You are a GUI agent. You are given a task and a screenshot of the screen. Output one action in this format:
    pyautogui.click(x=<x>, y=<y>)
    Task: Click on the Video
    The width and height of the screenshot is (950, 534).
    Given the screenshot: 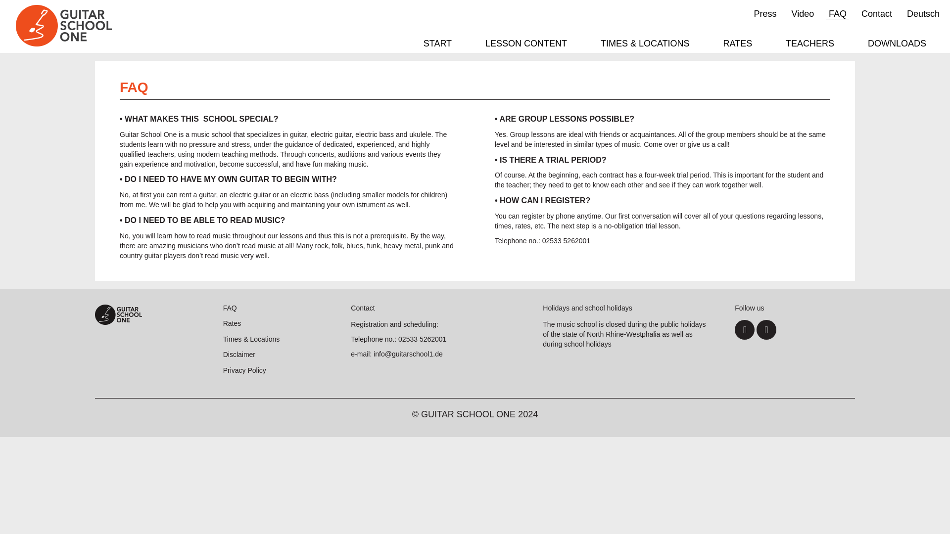 What is the action you would take?
    pyautogui.click(x=802, y=14)
    